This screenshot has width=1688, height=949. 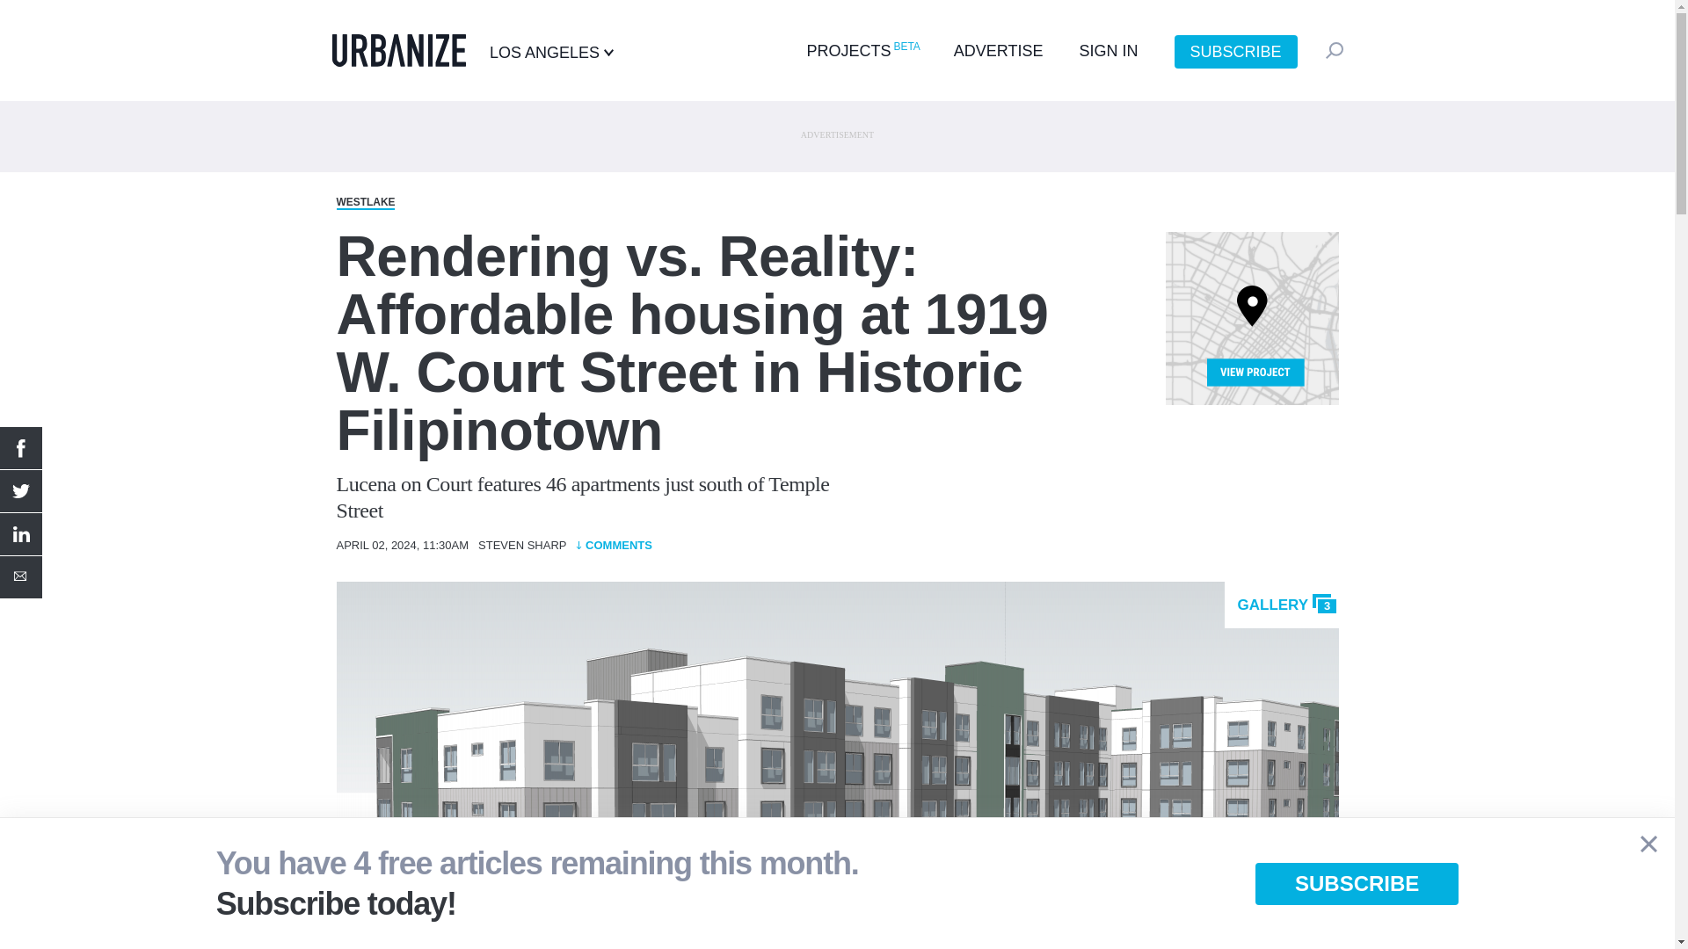 What do you see at coordinates (551, 53) in the screenshot?
I see `LOS ANGELES` at bounding box center [551, 53].